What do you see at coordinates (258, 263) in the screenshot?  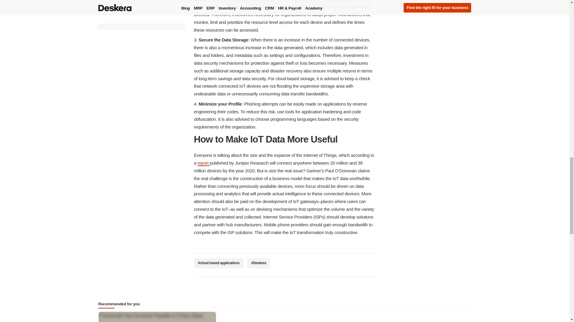 I see `Deskera` at bounding box center [258, 263].